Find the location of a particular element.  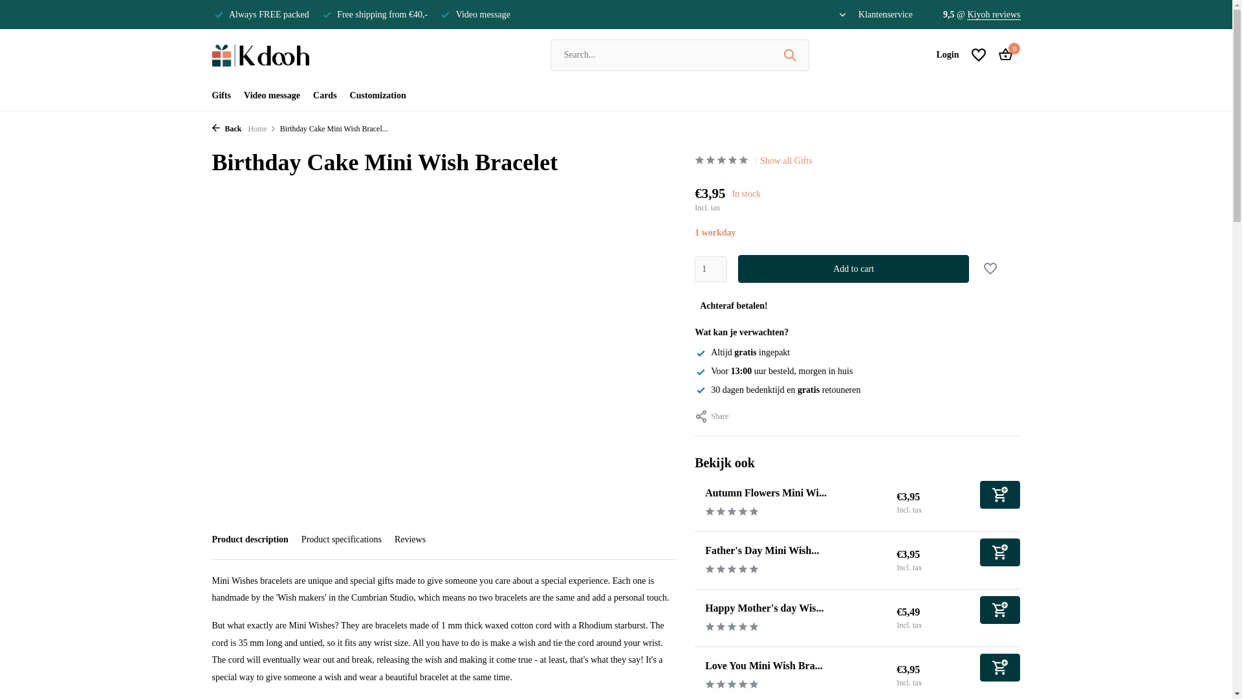

Video message is located at coordinates (272, 95).